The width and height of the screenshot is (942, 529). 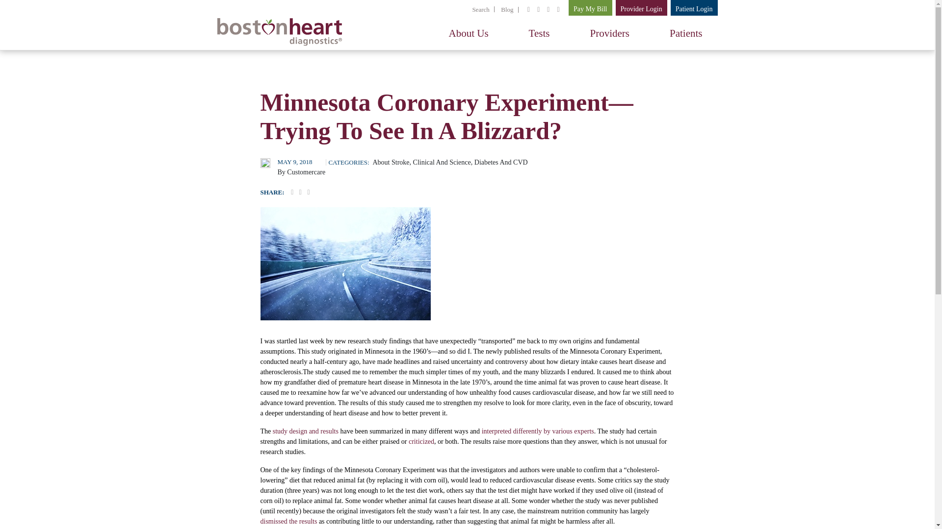 I want to click on Clinical And Science, so click(x=442, y=163).